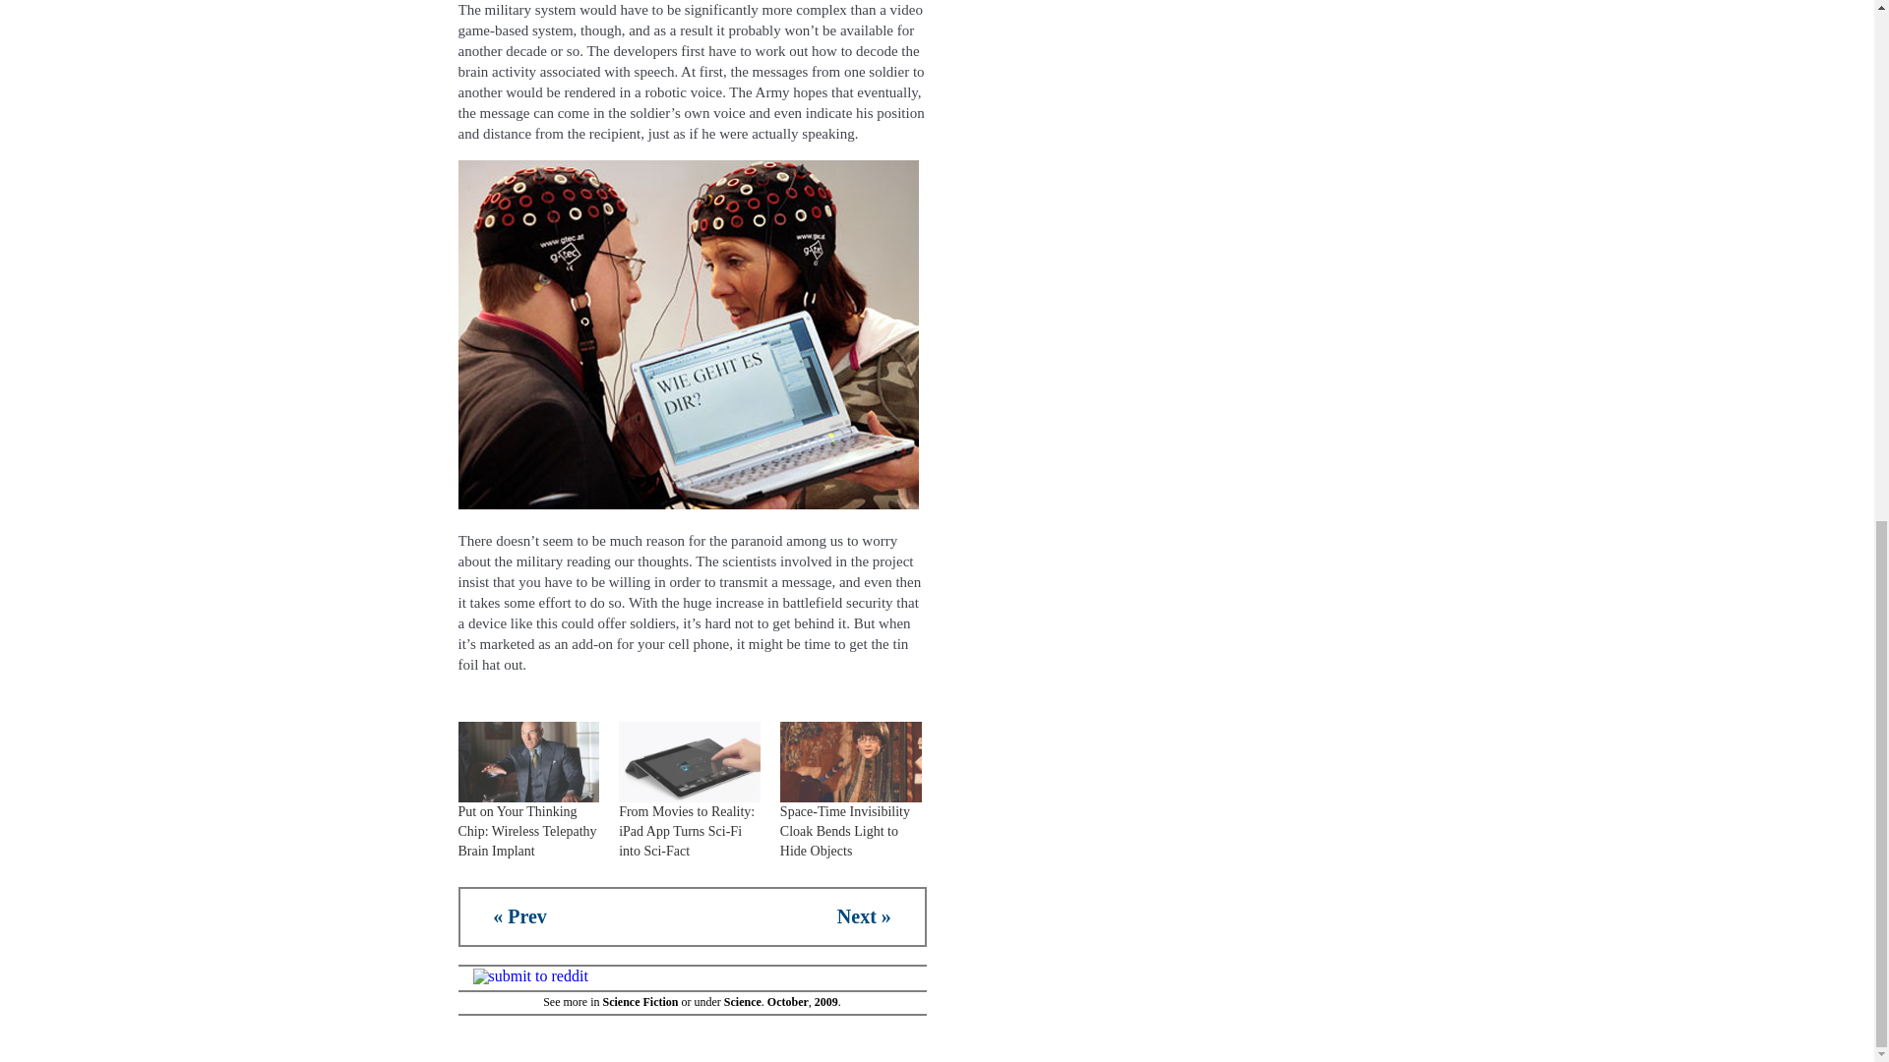  What do you see at coordinates (826, 1001) in the screenshot?
I see `2009` at bounding box center [826, 1001].